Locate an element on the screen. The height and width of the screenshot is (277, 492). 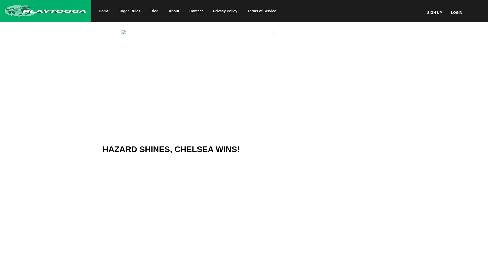
LOGIN is located at coordinates (457, 13).